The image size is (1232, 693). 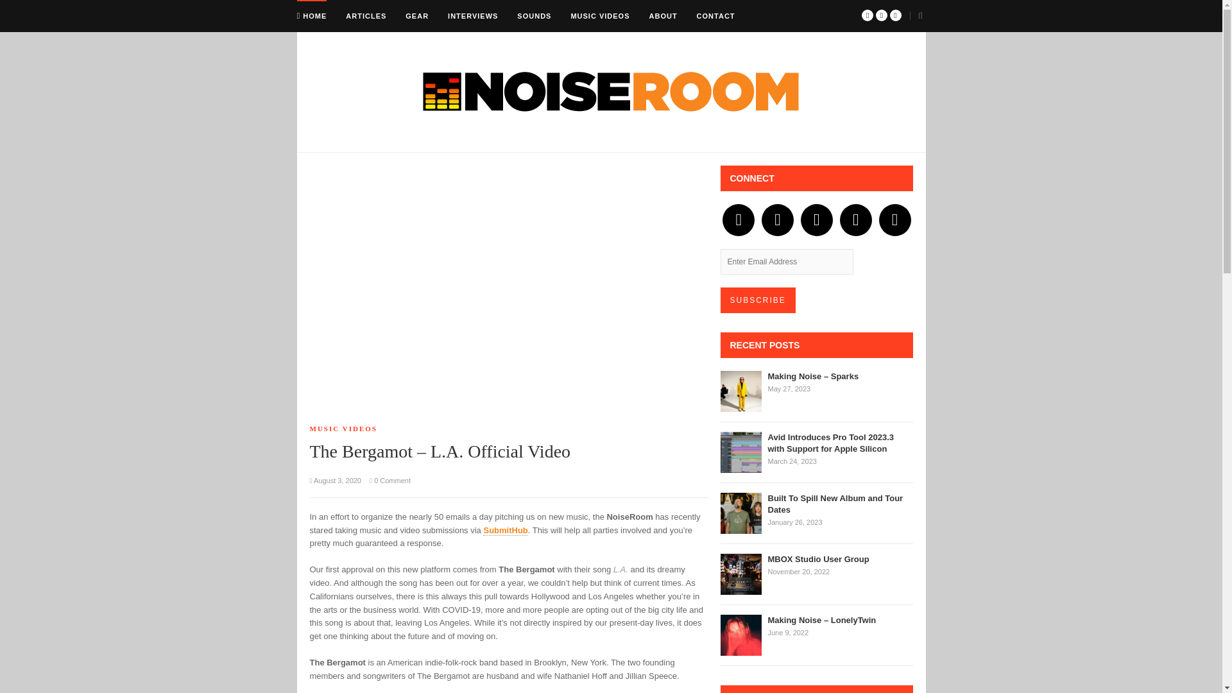 What do you see at coordinates (757, 300) in the screenshot?
I see `Subscribe` at bounding box center [757, 300].